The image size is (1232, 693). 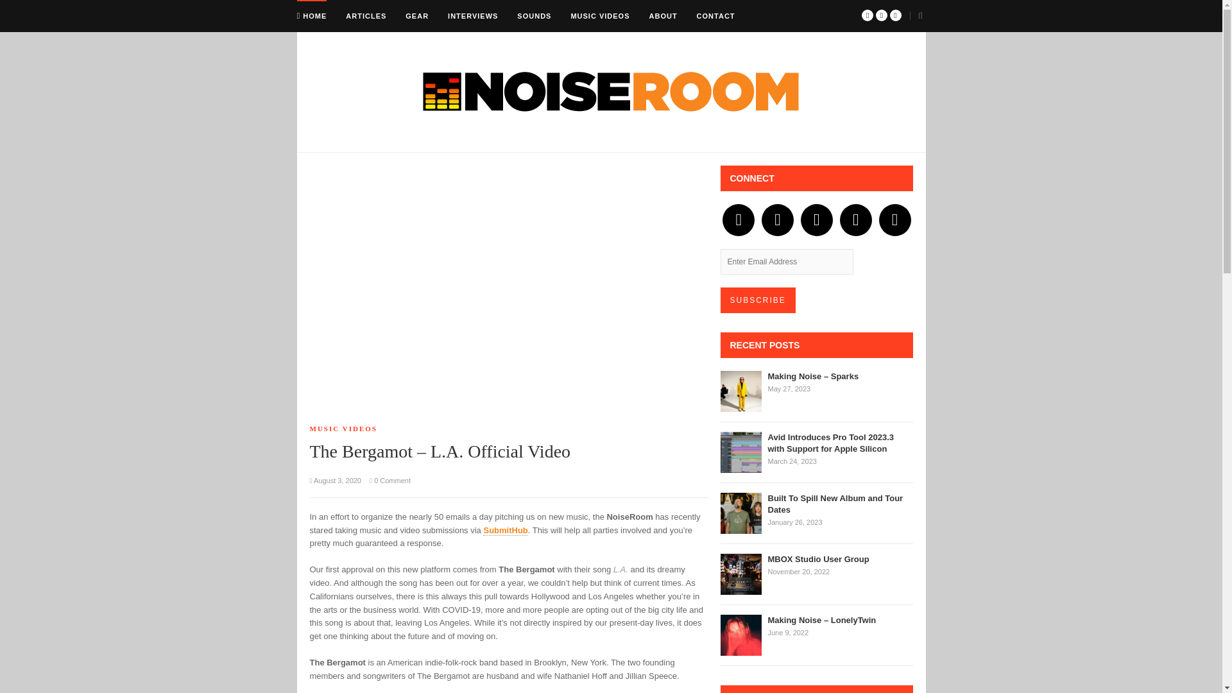 What do you see at coordinates (757, 300) in the screenshot?
I see `Subscribe` at bounding box center [757, 300].